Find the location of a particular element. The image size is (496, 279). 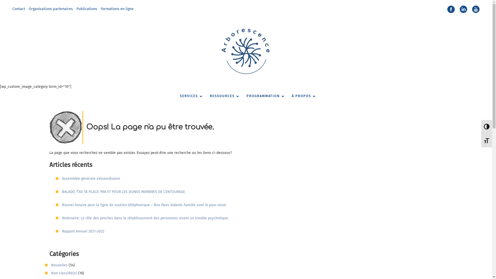

Organisations partenaires is located at coordinates (51, 9).